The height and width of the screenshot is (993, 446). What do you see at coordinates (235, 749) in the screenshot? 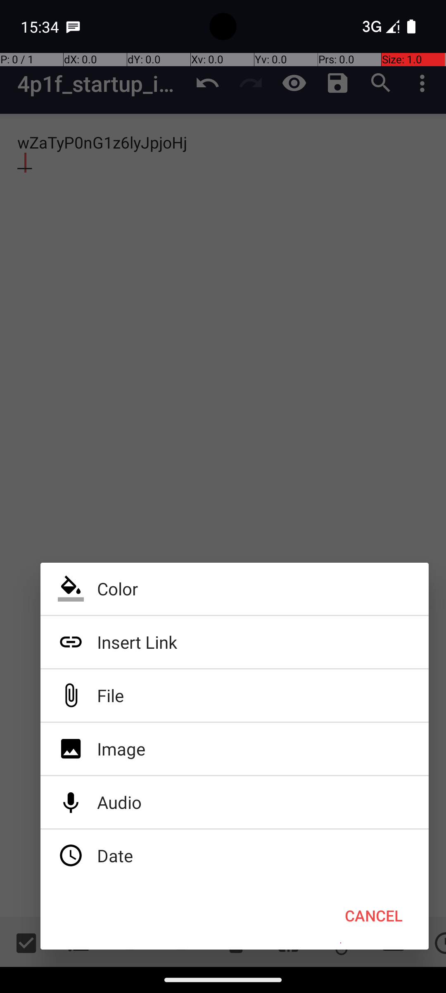
I see `Image` at bounding box center [235, 749].